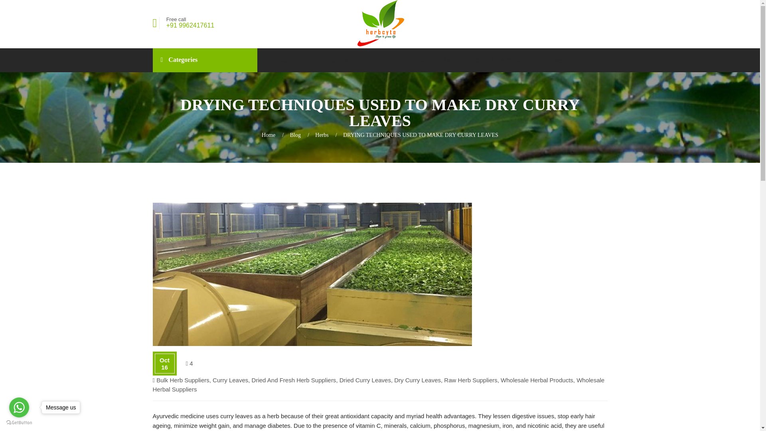  Describe the element at coordinates (413, 60) in the screenshot. I see `DRIED AND FRESH HERBS` at that location.